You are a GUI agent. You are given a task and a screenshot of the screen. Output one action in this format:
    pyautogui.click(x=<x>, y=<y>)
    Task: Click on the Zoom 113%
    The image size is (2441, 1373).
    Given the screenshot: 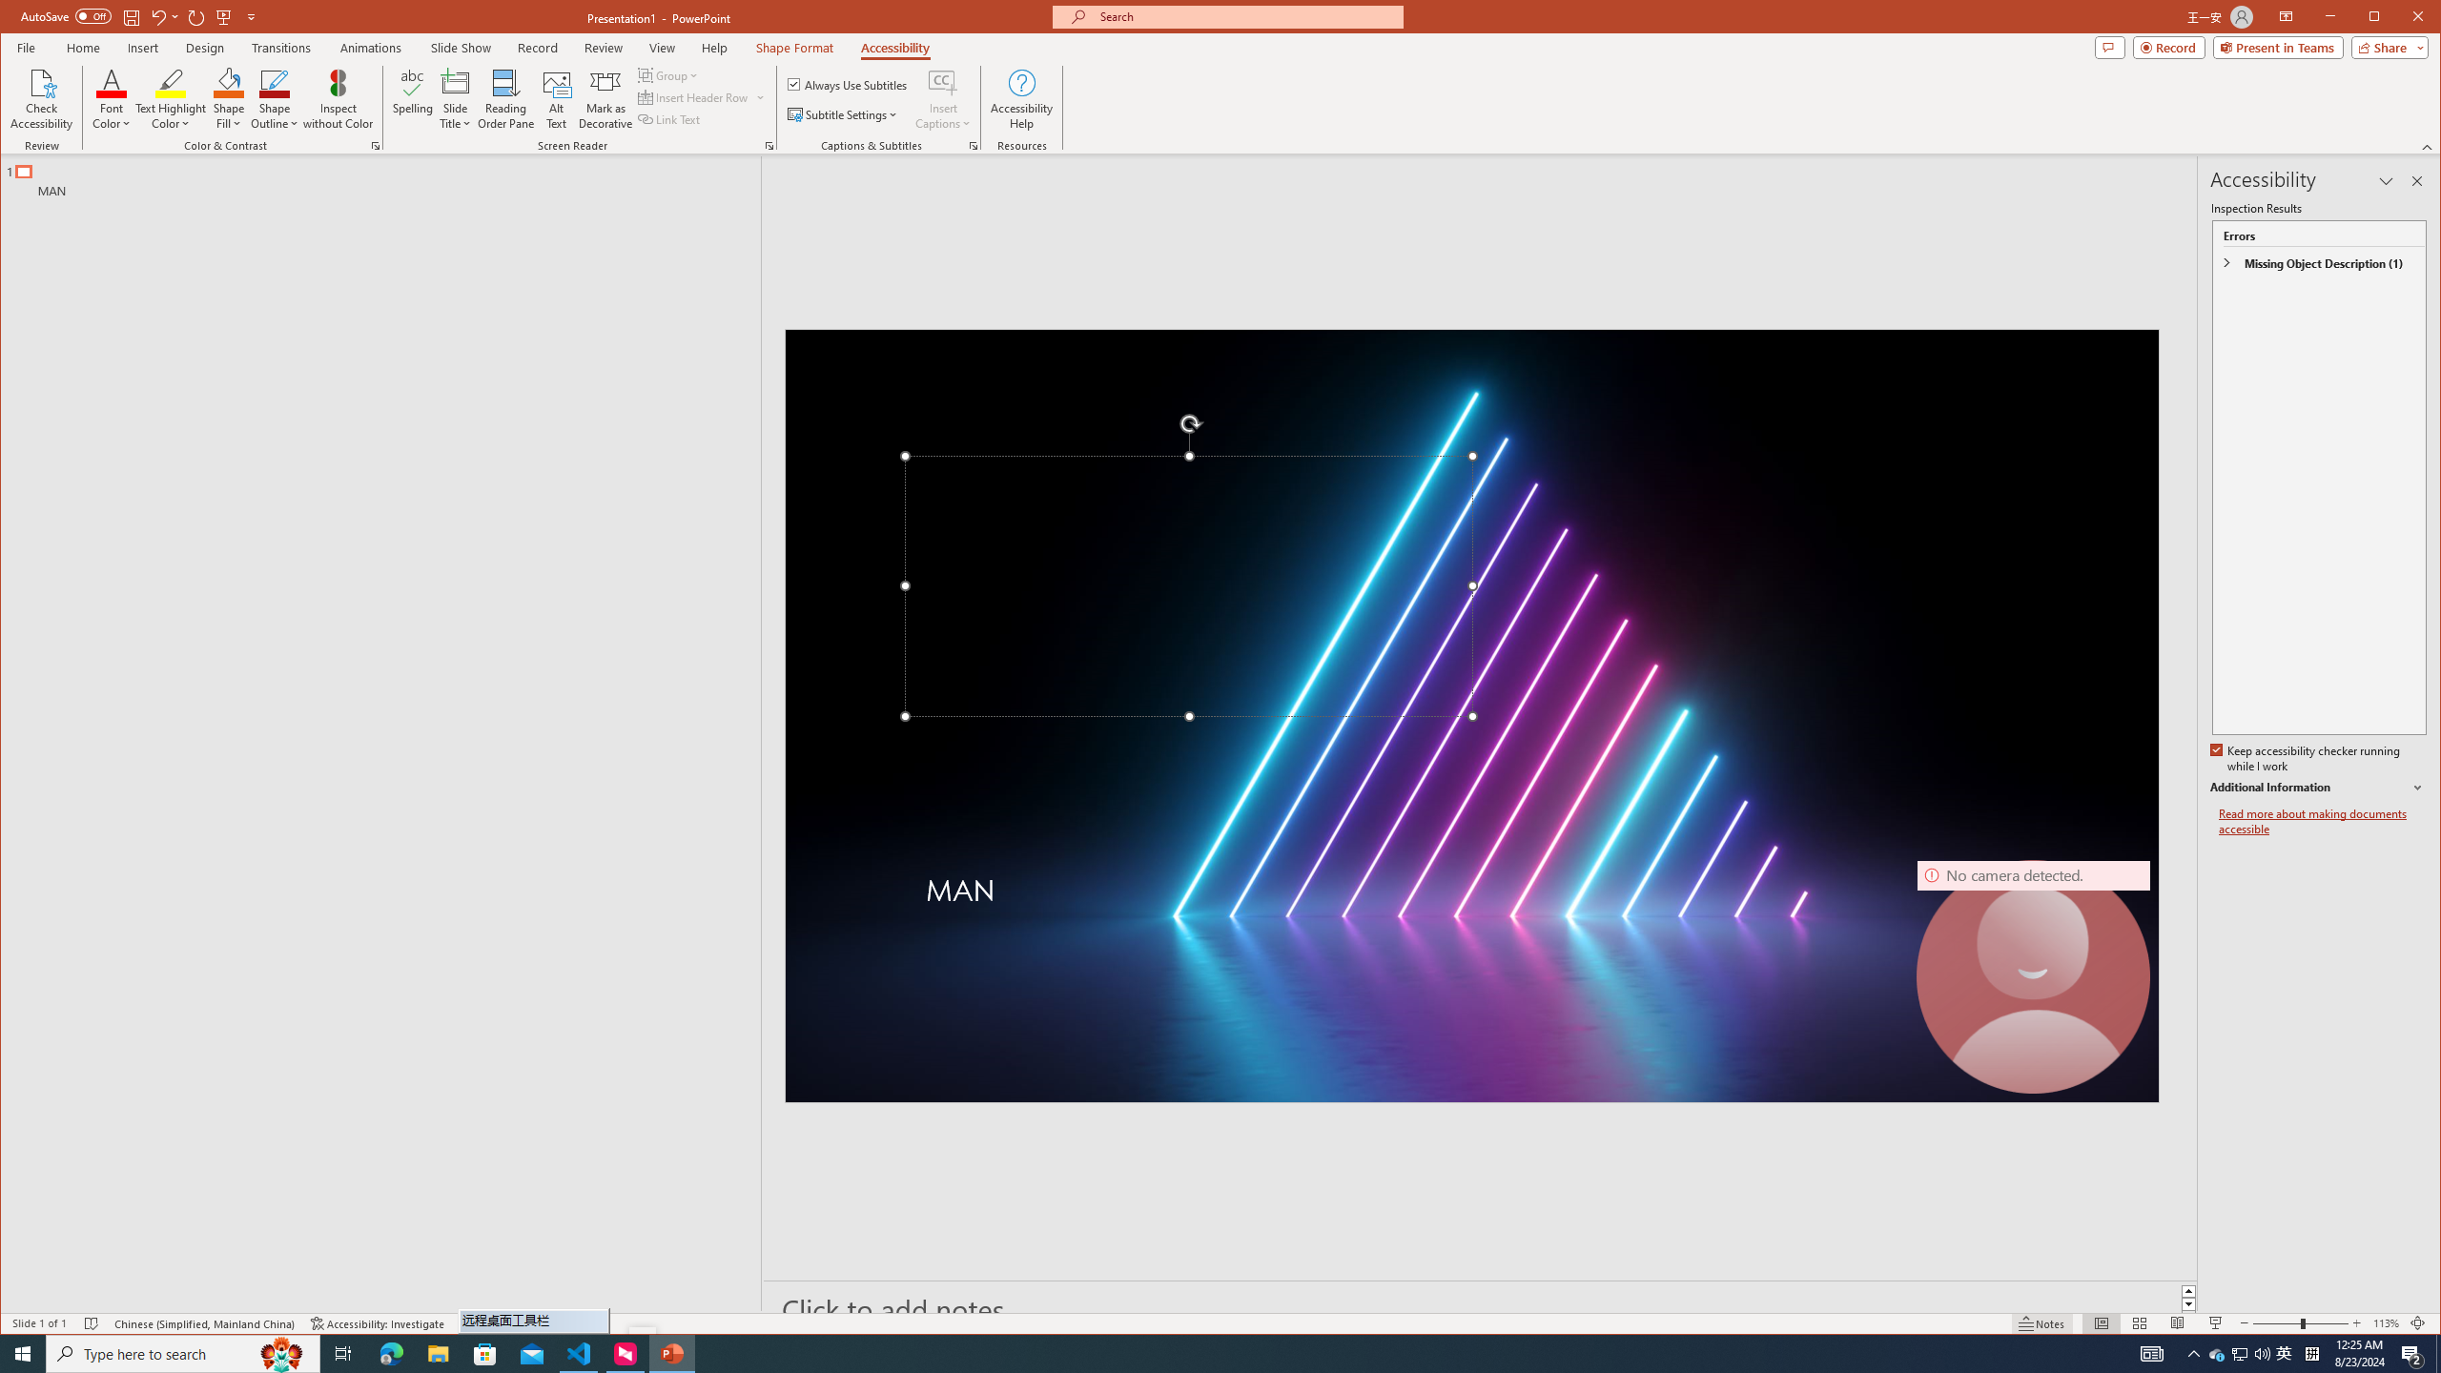 What is the action you would take?
    pyautogui.click(x=2386, y=1323)
    